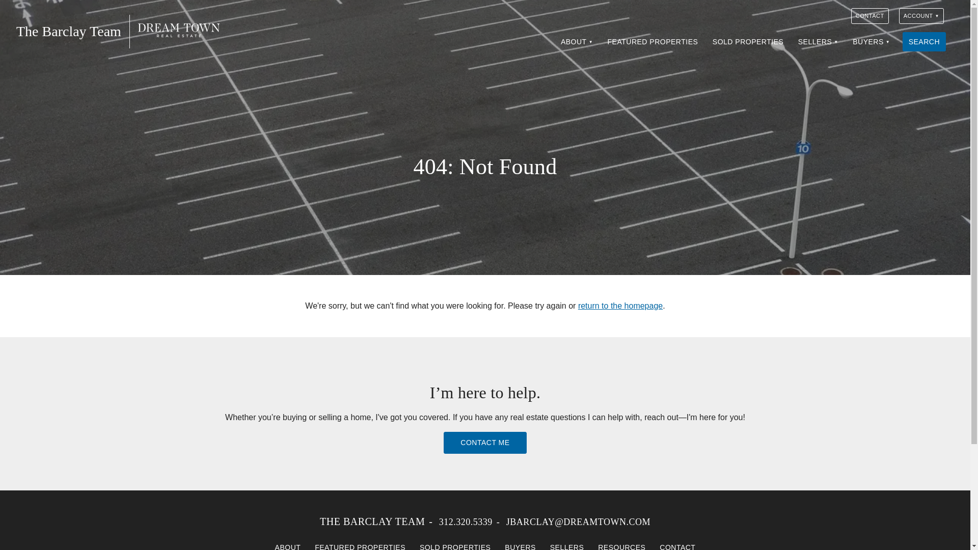 This screenshot has height=550, width=978. Describe the element at coordinates (921, 16) in the screenshot. I see `ACCOUNT` at that location.